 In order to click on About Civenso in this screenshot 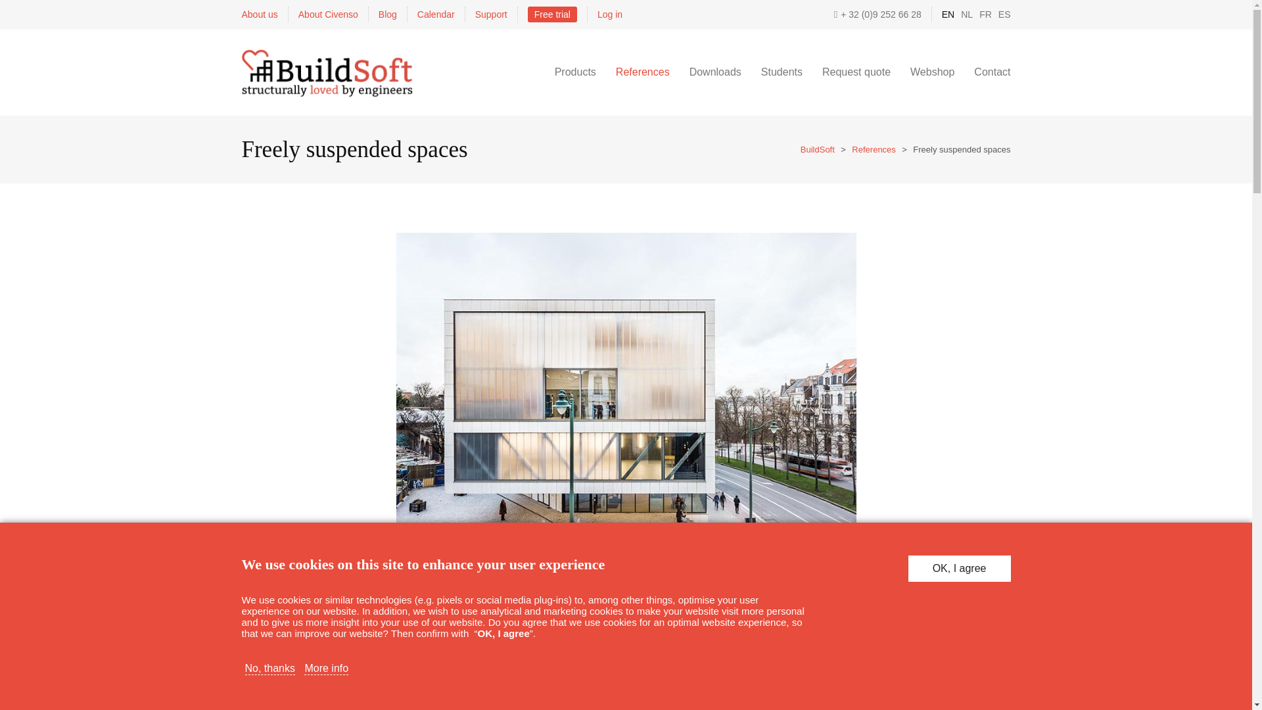, I will do `click(328, 14)`.